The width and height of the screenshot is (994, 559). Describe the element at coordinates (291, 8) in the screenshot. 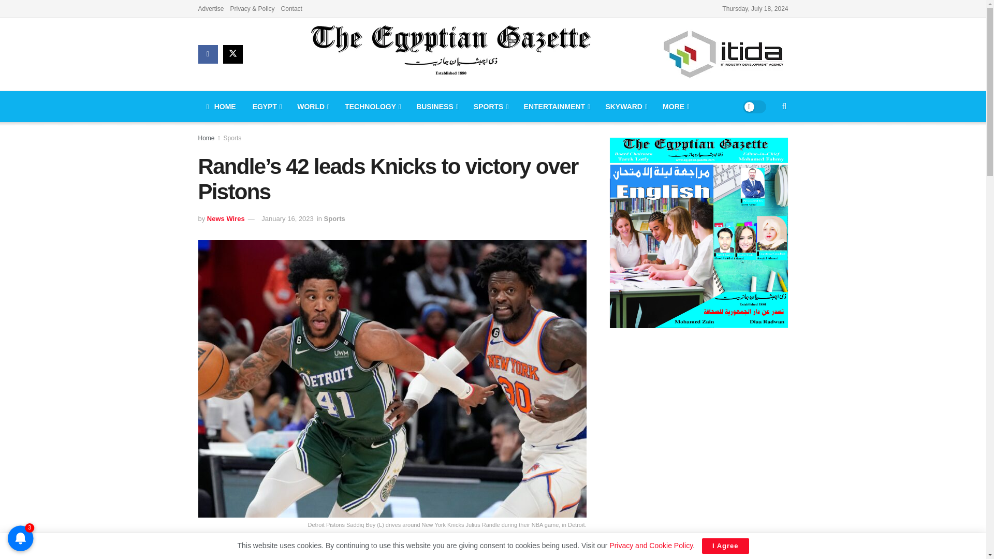

I see `Contact` at that location.